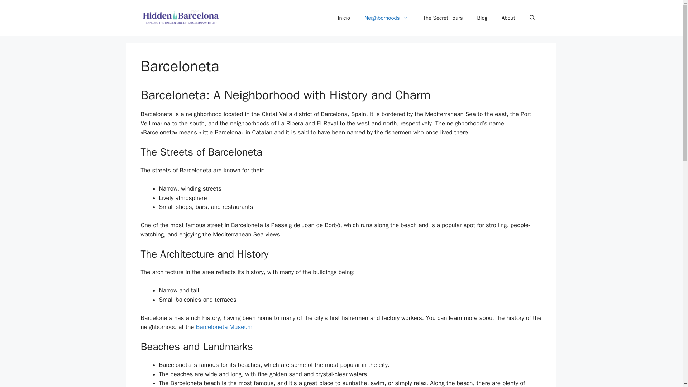 This screenshot has width=688, height=387. I want to click on About, so click(508, 18).